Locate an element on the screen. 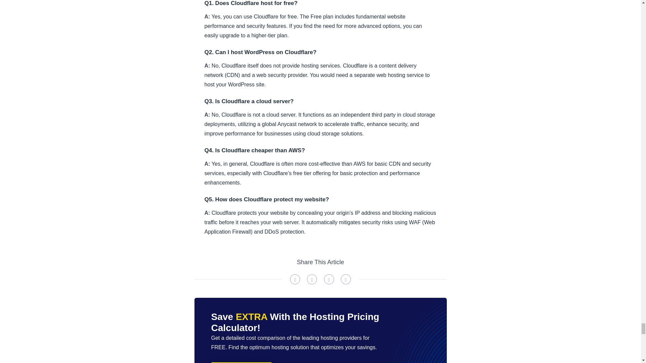 This screenshot has width=646, height=363. Share post is located at coordinates (295, 279).